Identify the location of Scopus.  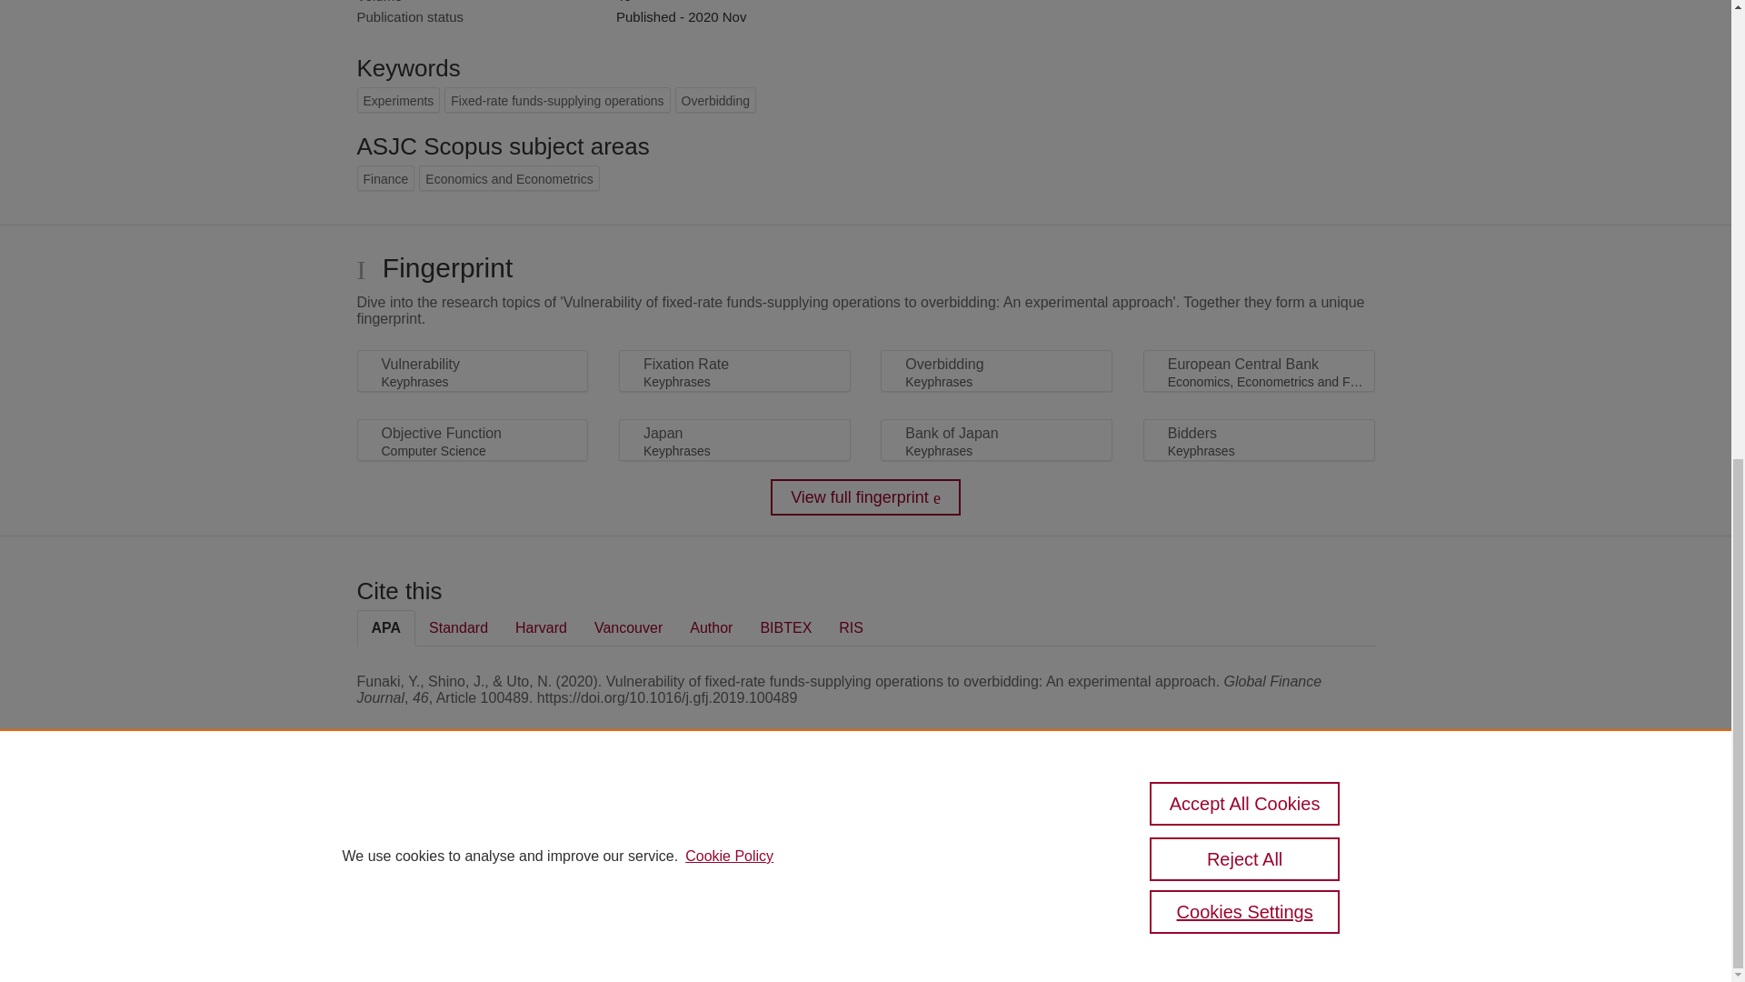
(473, 824).